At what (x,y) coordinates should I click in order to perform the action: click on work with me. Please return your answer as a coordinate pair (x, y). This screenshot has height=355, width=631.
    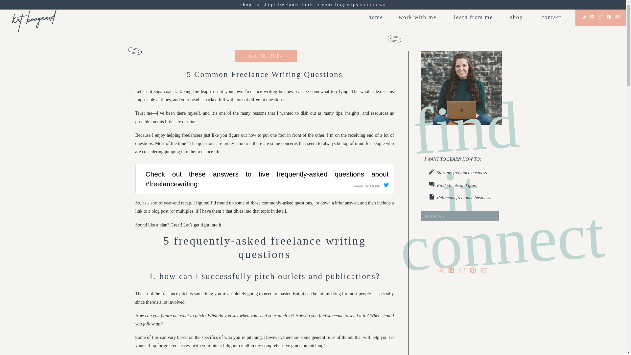
    Looking at the image, I should click on (417, 18).